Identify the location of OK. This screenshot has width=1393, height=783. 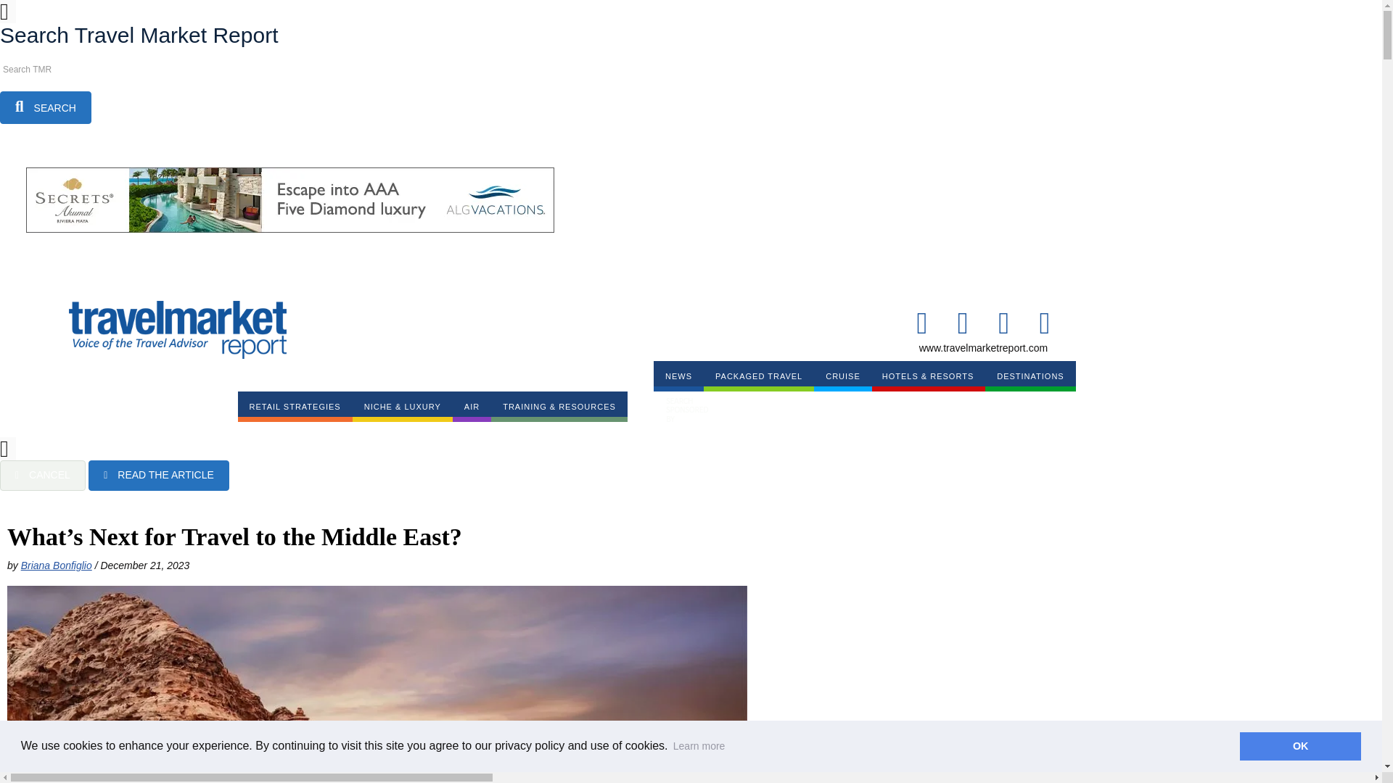
(1300, 746).